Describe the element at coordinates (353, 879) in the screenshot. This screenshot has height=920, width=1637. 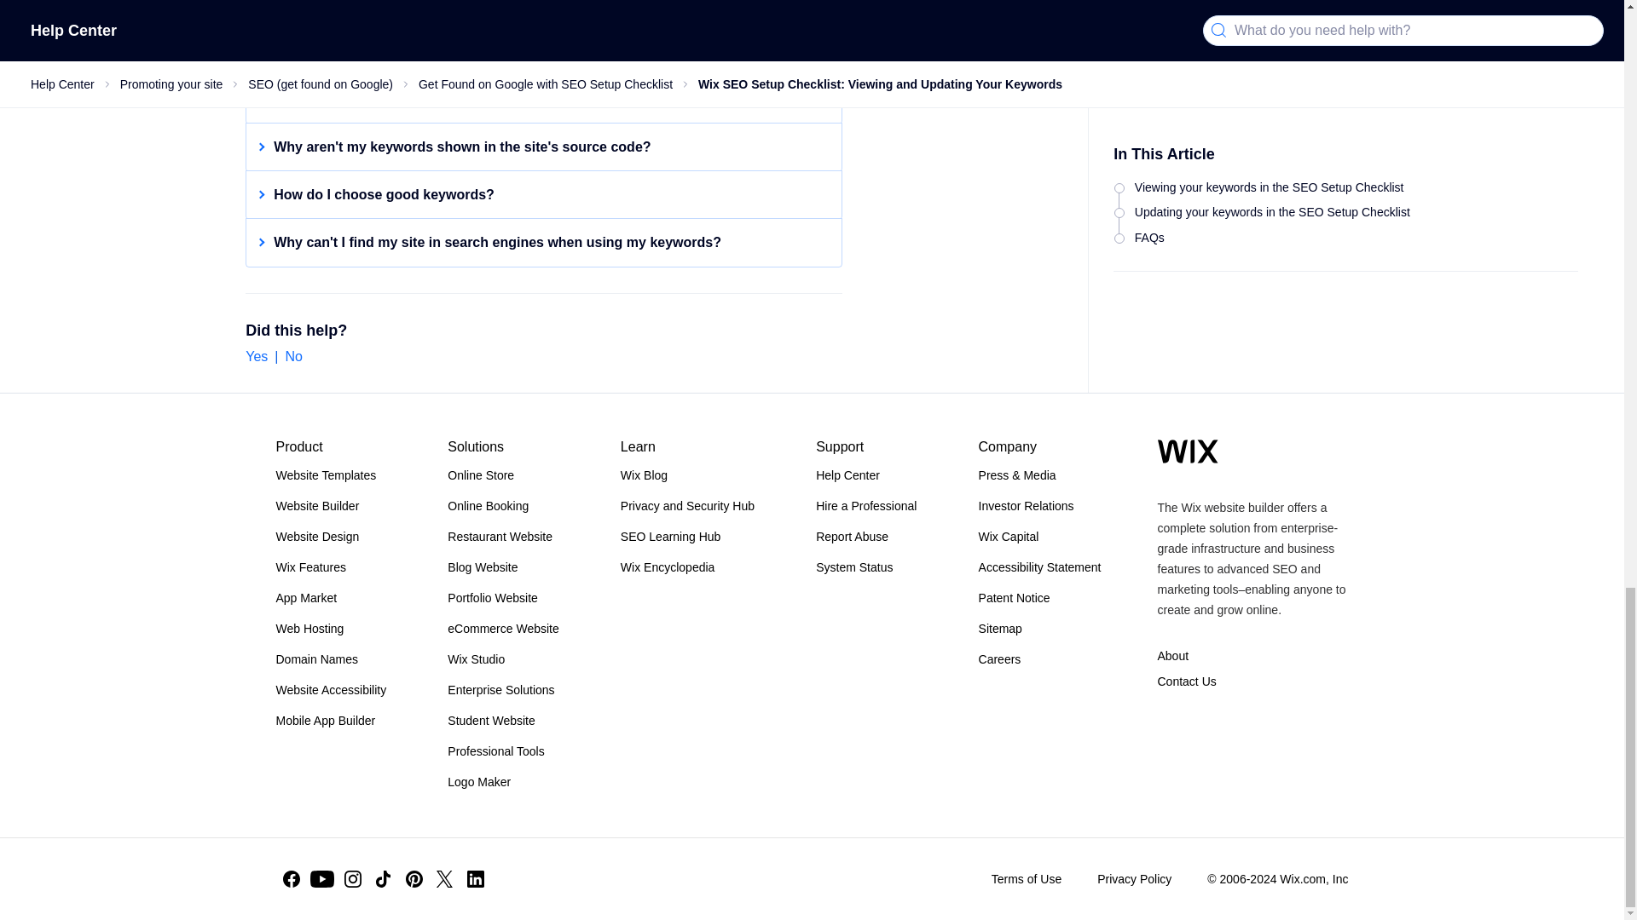
I see `Instagram` at that location.